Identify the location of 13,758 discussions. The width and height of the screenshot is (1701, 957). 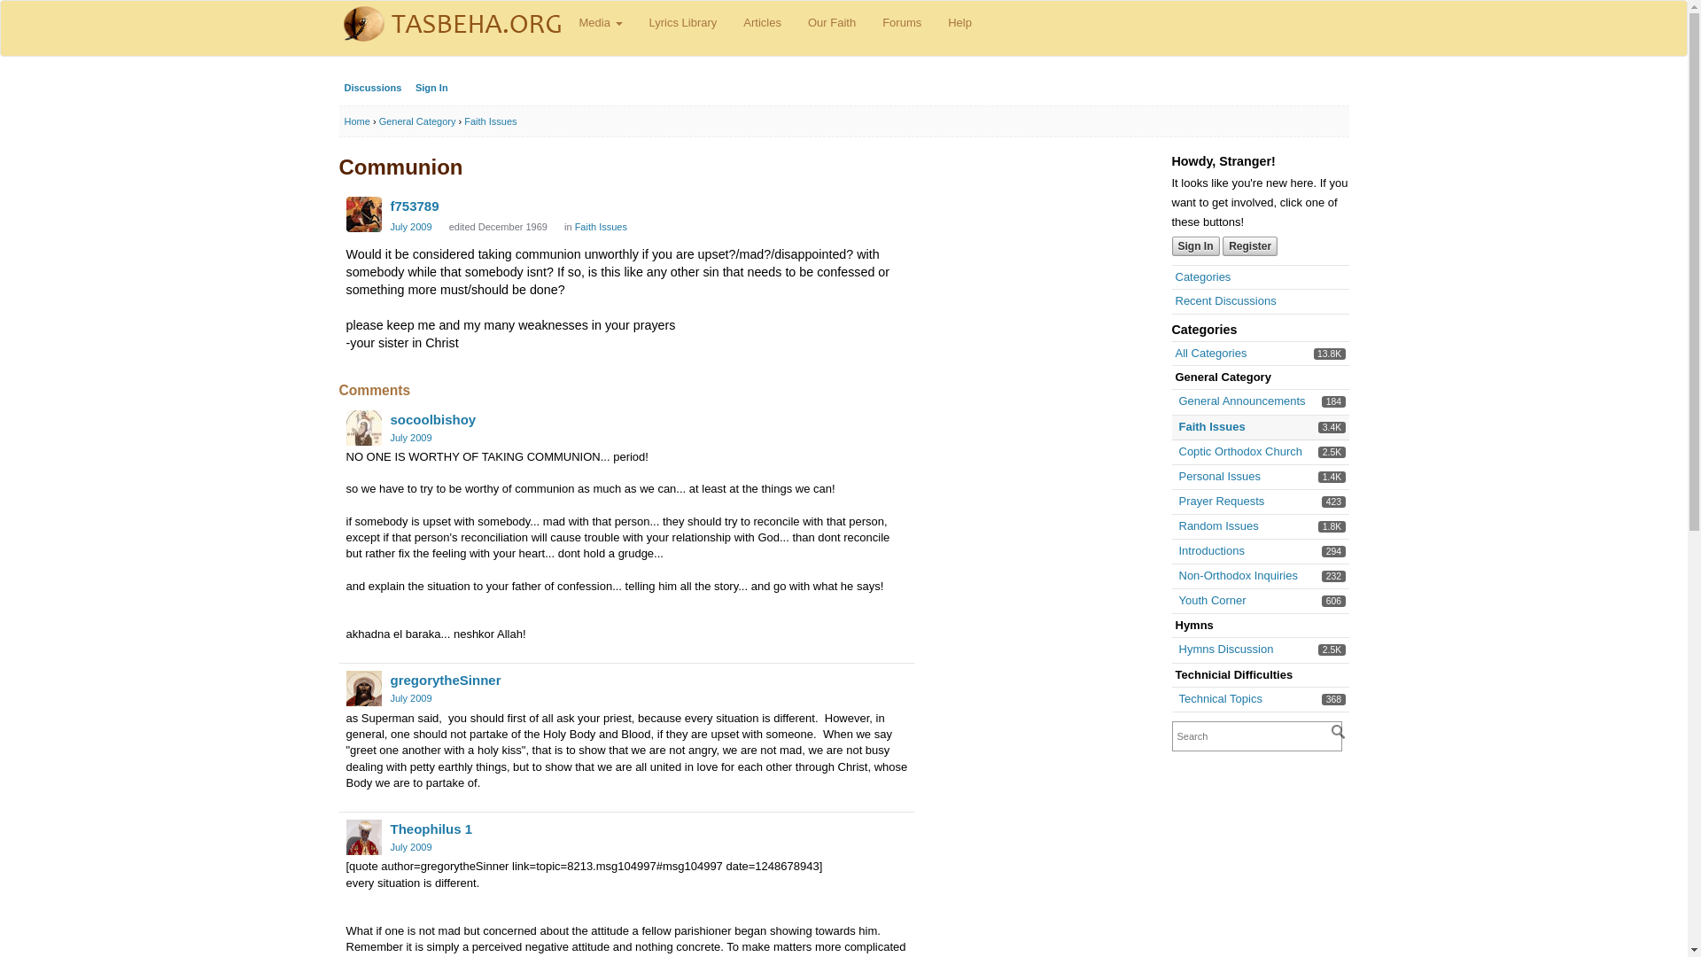
(498, 227).